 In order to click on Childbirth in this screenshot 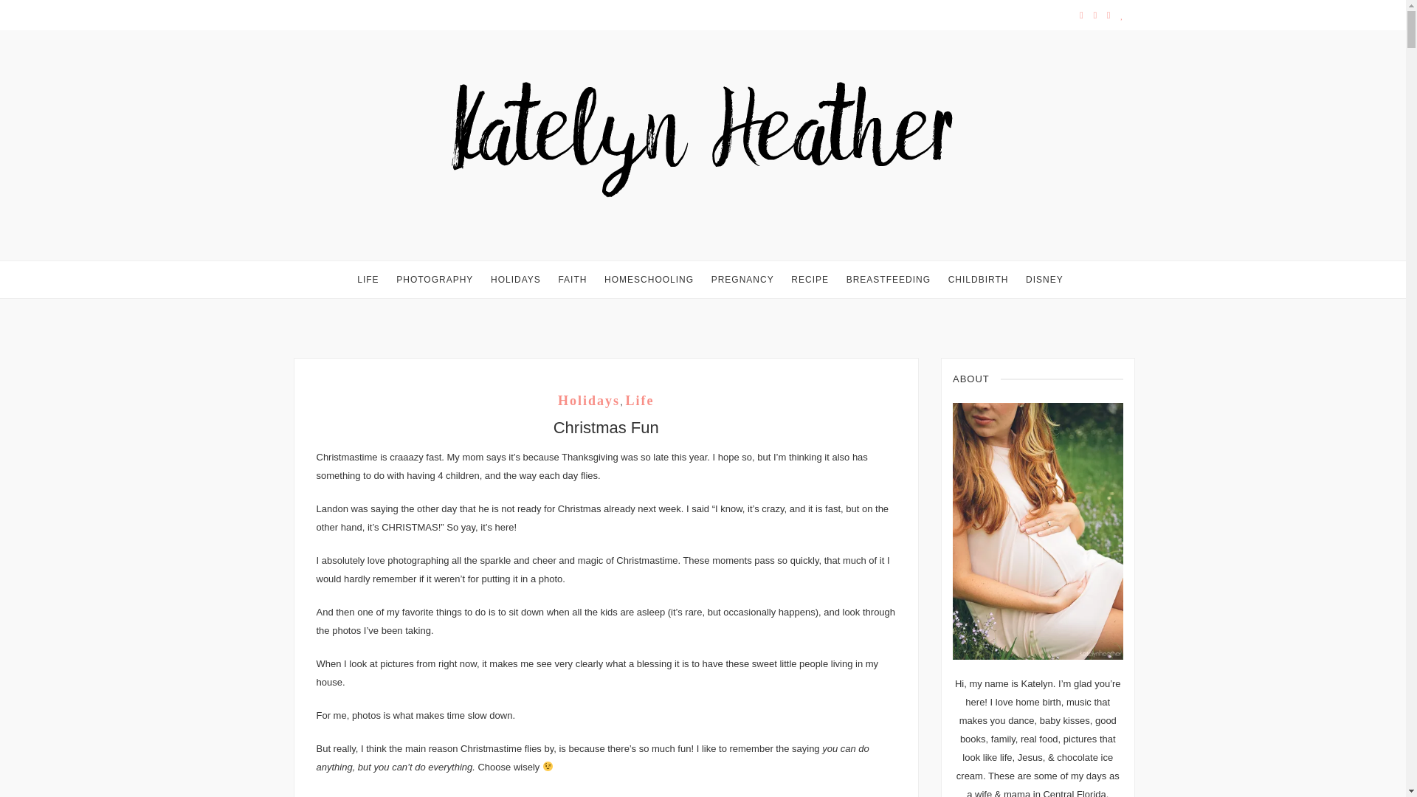, I will do `click(979, 279)`.